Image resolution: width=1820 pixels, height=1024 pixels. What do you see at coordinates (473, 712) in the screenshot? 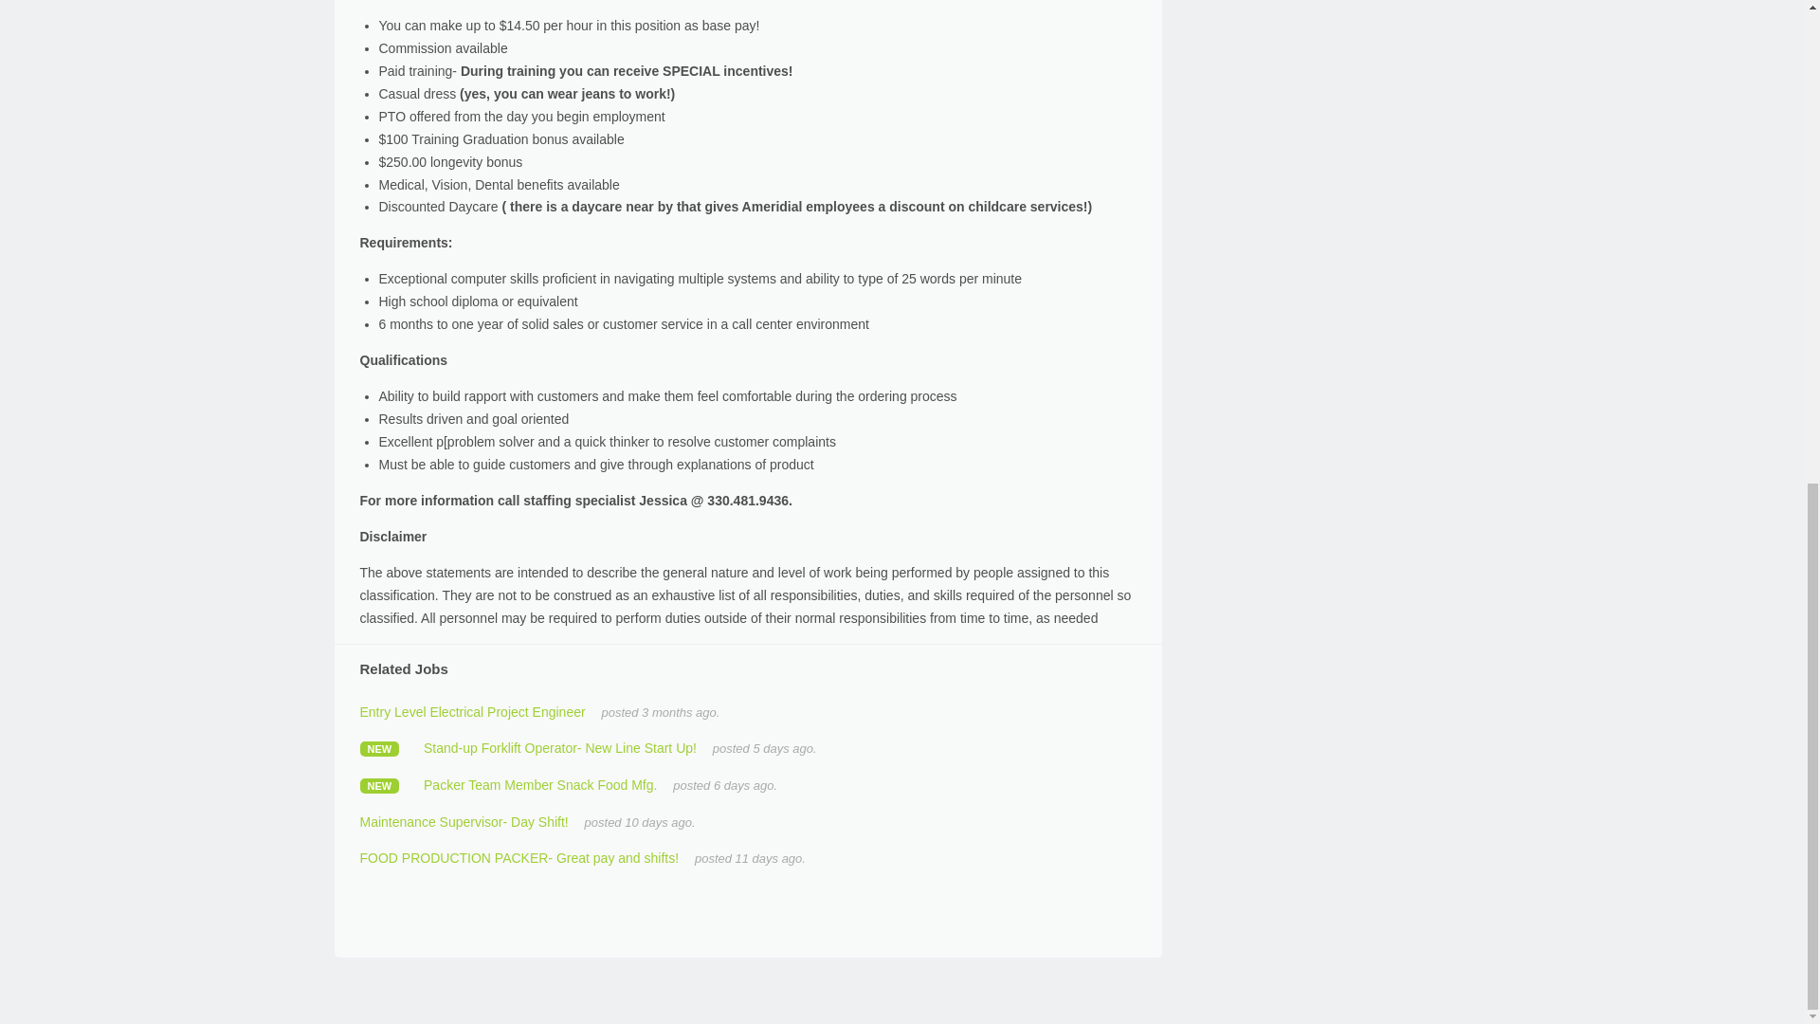
I see `Entry Level Electrical Project Engineer` at bounding box center [473, 712].